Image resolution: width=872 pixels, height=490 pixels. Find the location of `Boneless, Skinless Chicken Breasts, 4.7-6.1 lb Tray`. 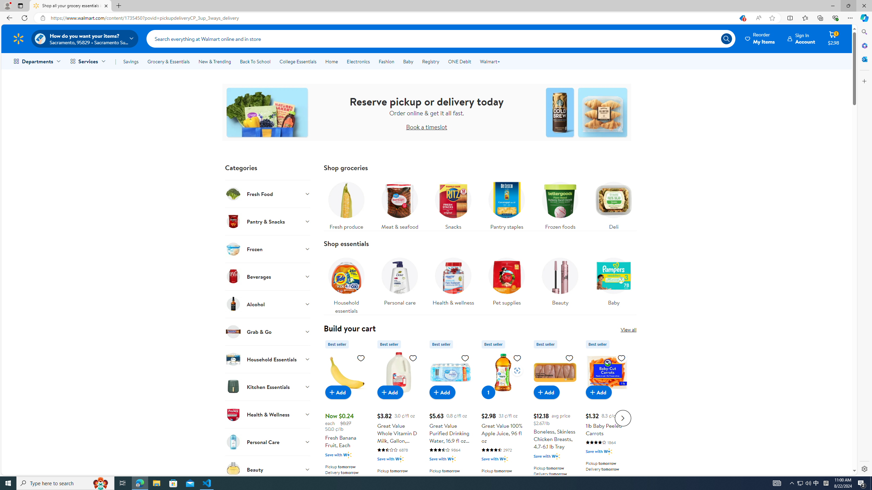

Boneless, Skinless Chicken Breasts, 4.7-6.1 lb Tray is located at coordinates (555, 372).